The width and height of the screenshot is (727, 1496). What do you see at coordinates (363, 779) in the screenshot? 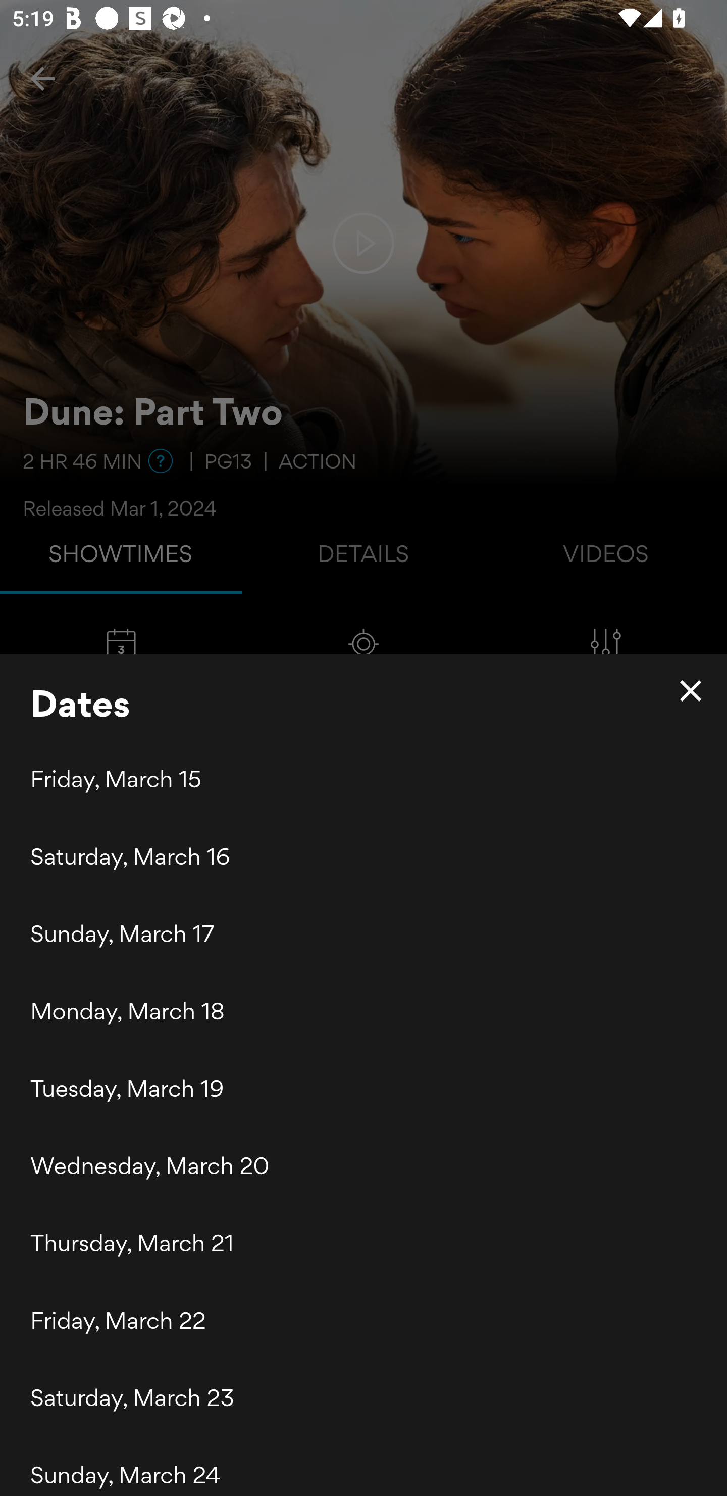
I see `Friday, March 15` at bounding box center [363, 779].